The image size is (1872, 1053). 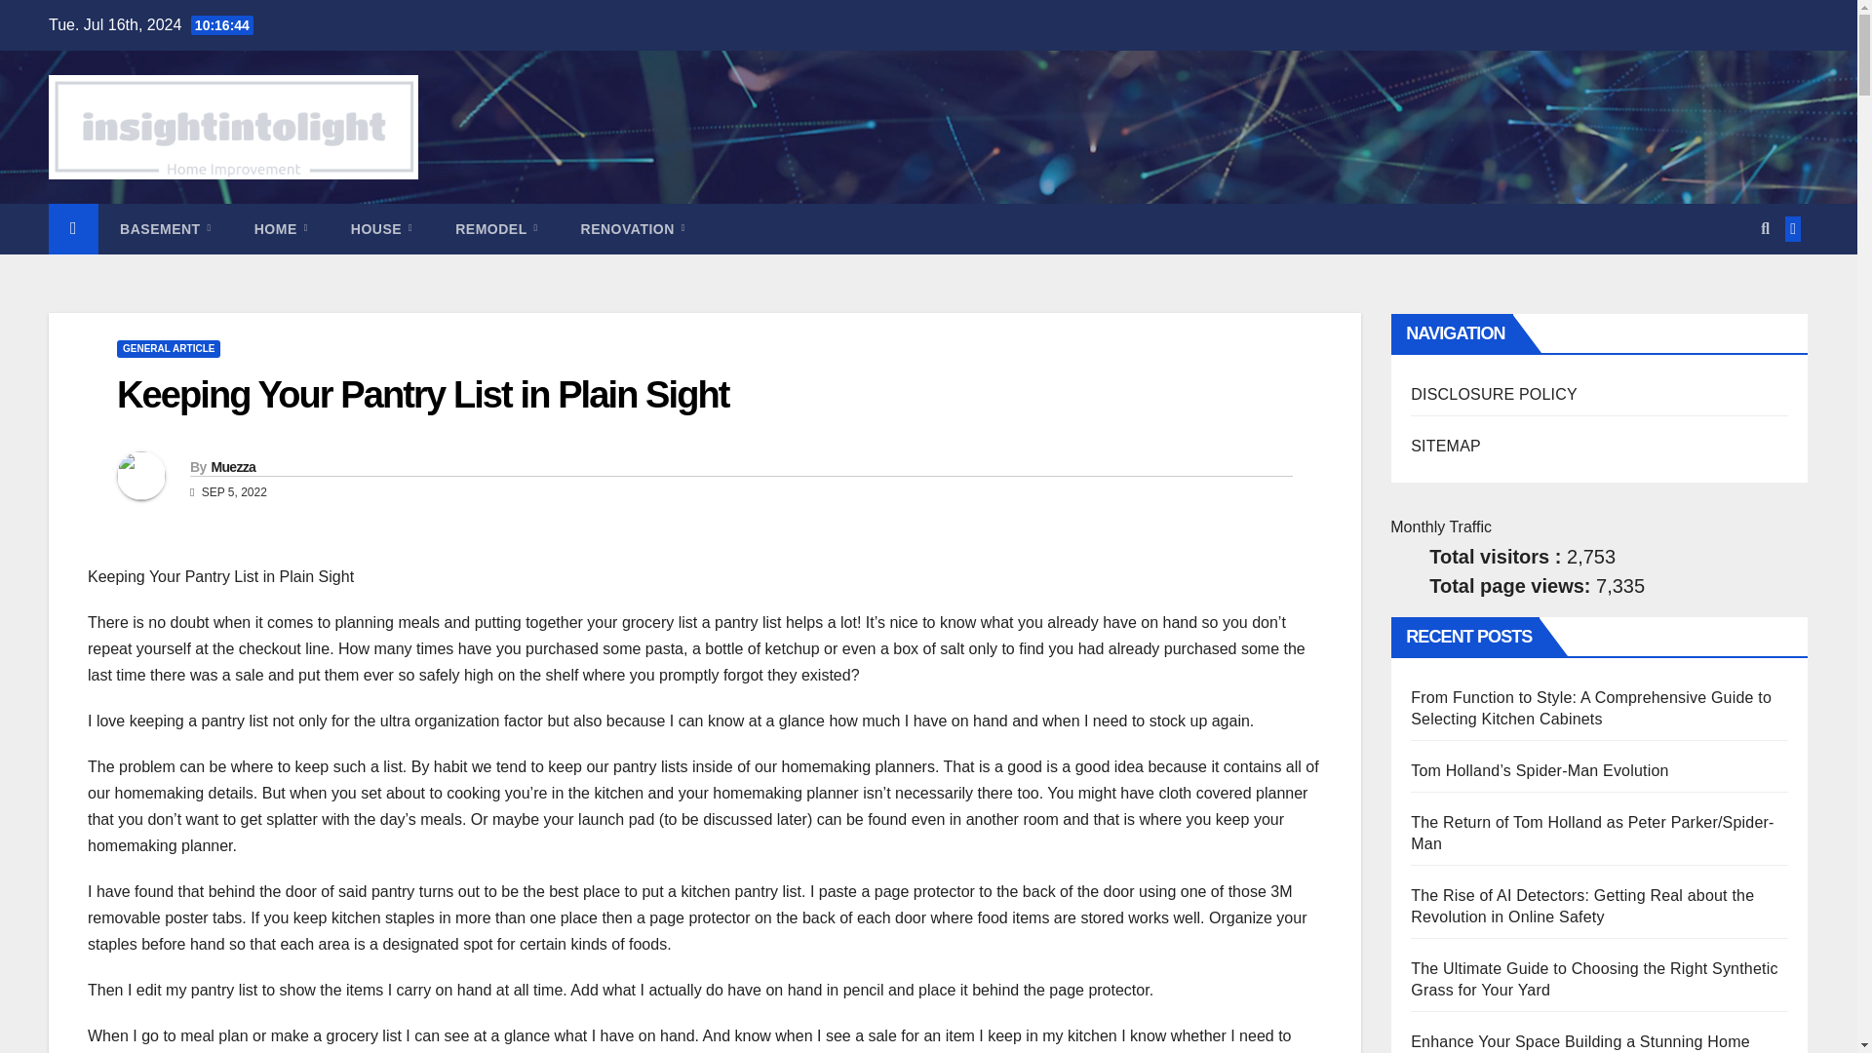 I want to click on RENOVATION, so click(x=634, y=229).